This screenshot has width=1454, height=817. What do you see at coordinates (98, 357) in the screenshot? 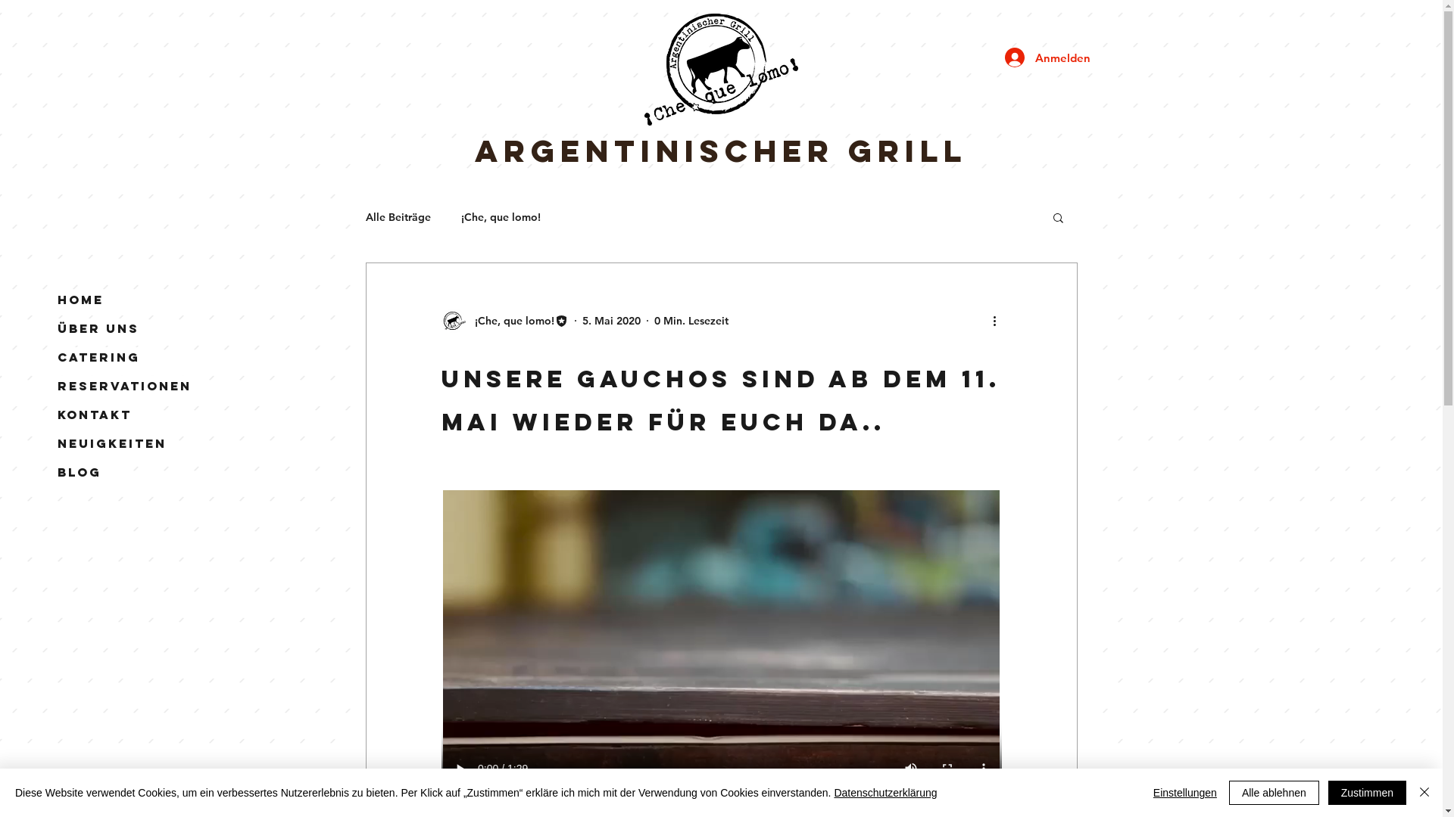
I see `Catering` at bounding box center [98, 357].